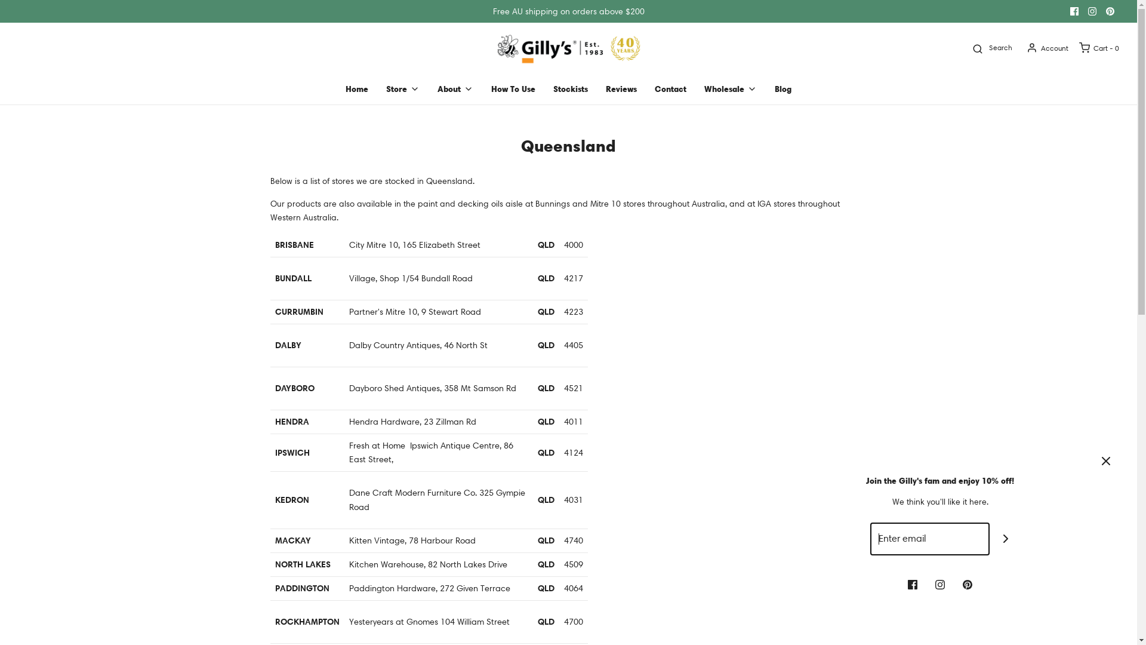 Image resolution: width=1146 pixels, height=645 pixels. What do you see at coordinates (373, 245) in the screenshot?
I see `City Mitre 10` at bounding box center [373, 245].